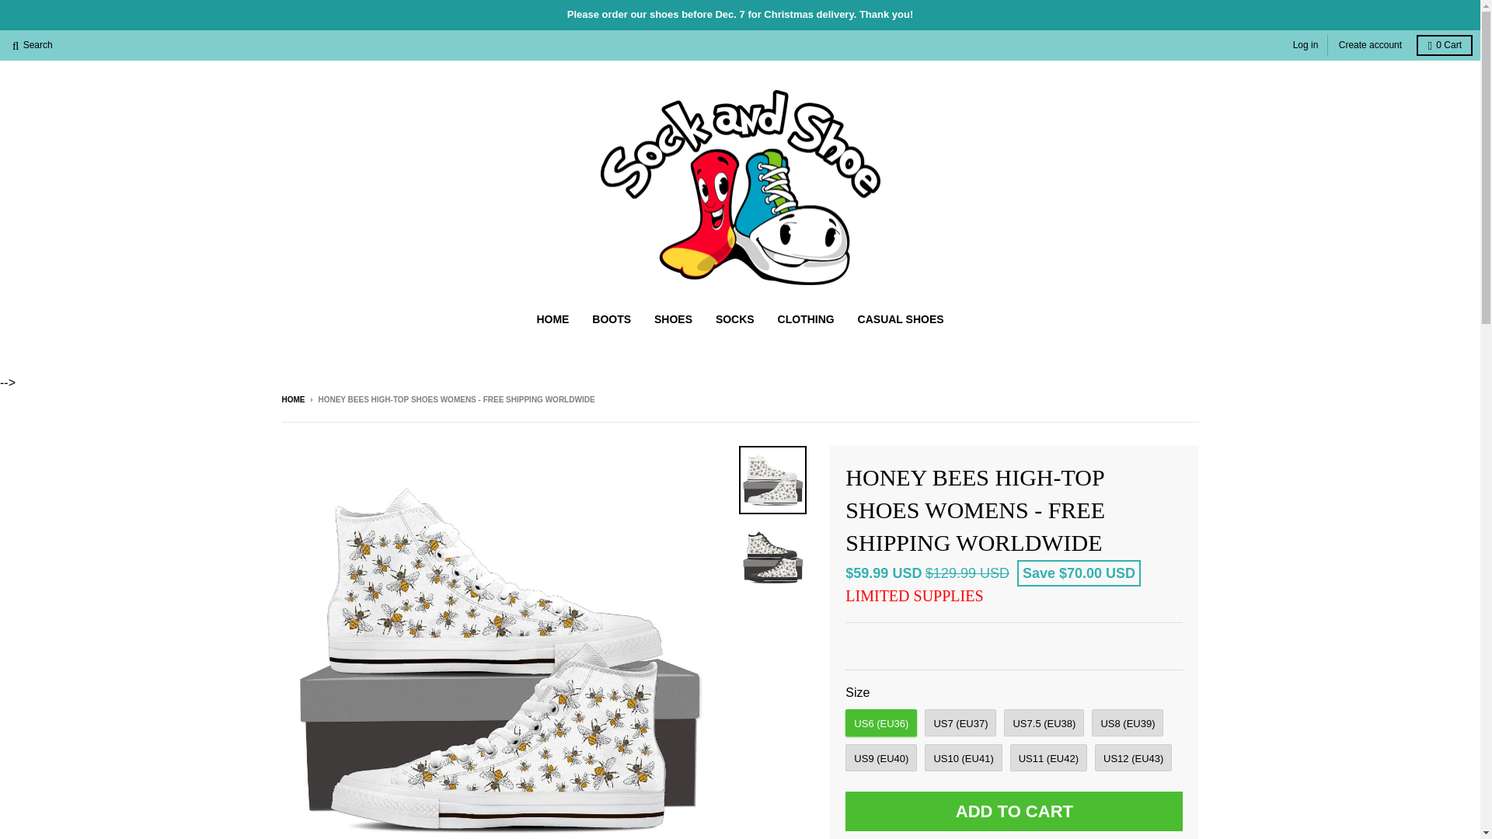  Describe the element at coordinates (1370, 45) in the screenshot. I see `Create account` at that location.